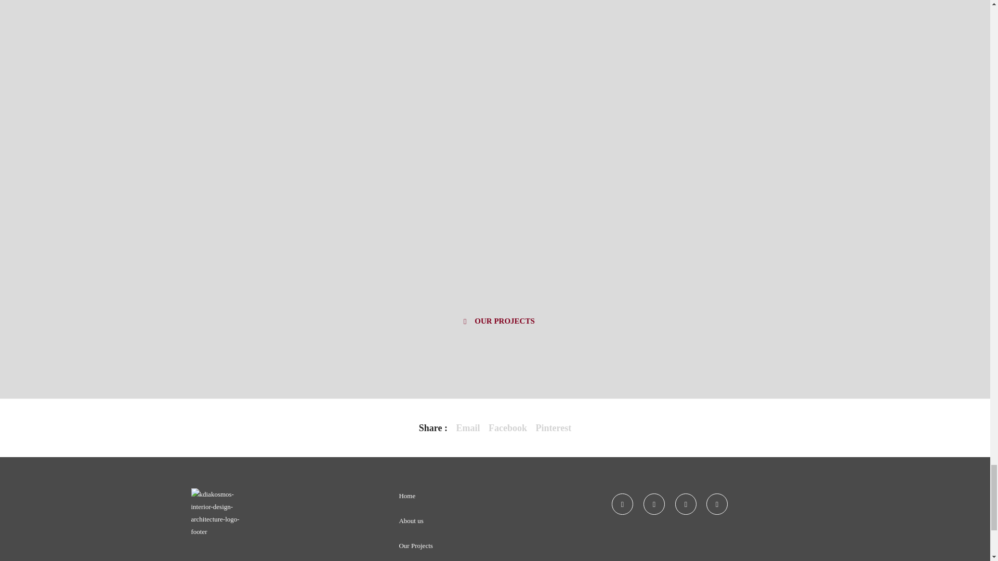  Describe the element at coordinates (495, 324) in the screenshot. I see `OUR PROJECTS` at that location.